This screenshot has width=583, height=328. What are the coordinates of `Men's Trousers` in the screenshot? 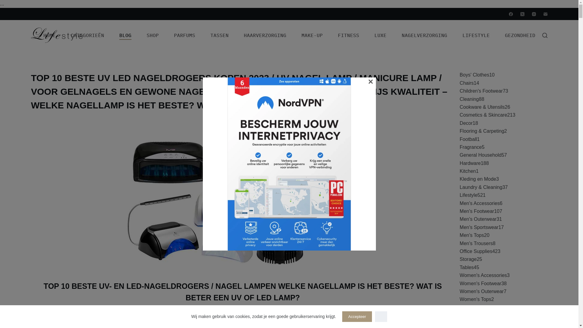 It's located at (476, 244).